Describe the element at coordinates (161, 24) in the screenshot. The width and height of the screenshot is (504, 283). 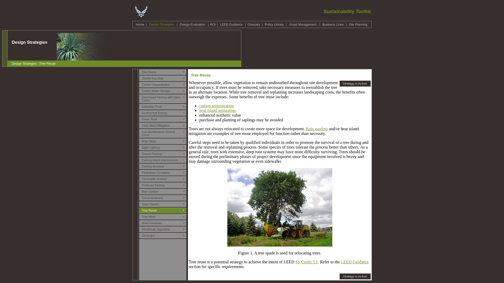
I see `Design Strategies` at that location.